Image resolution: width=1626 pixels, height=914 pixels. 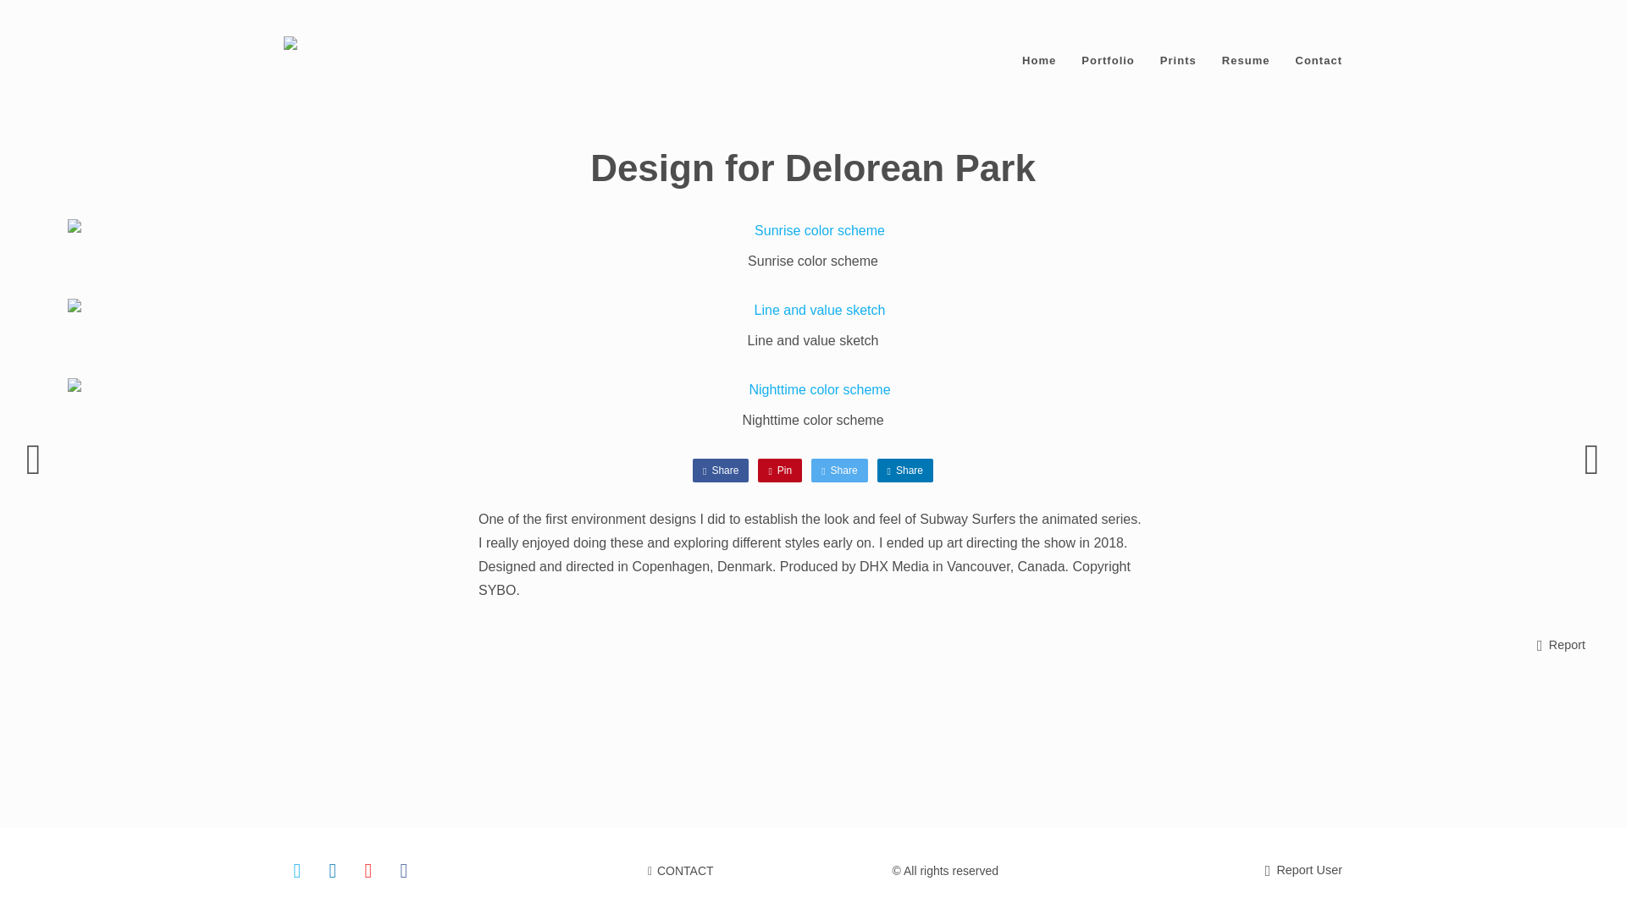 What do you see at coordinates (720, 471) in the screenshot?
I see `Share` at bounding box center [720, 471].